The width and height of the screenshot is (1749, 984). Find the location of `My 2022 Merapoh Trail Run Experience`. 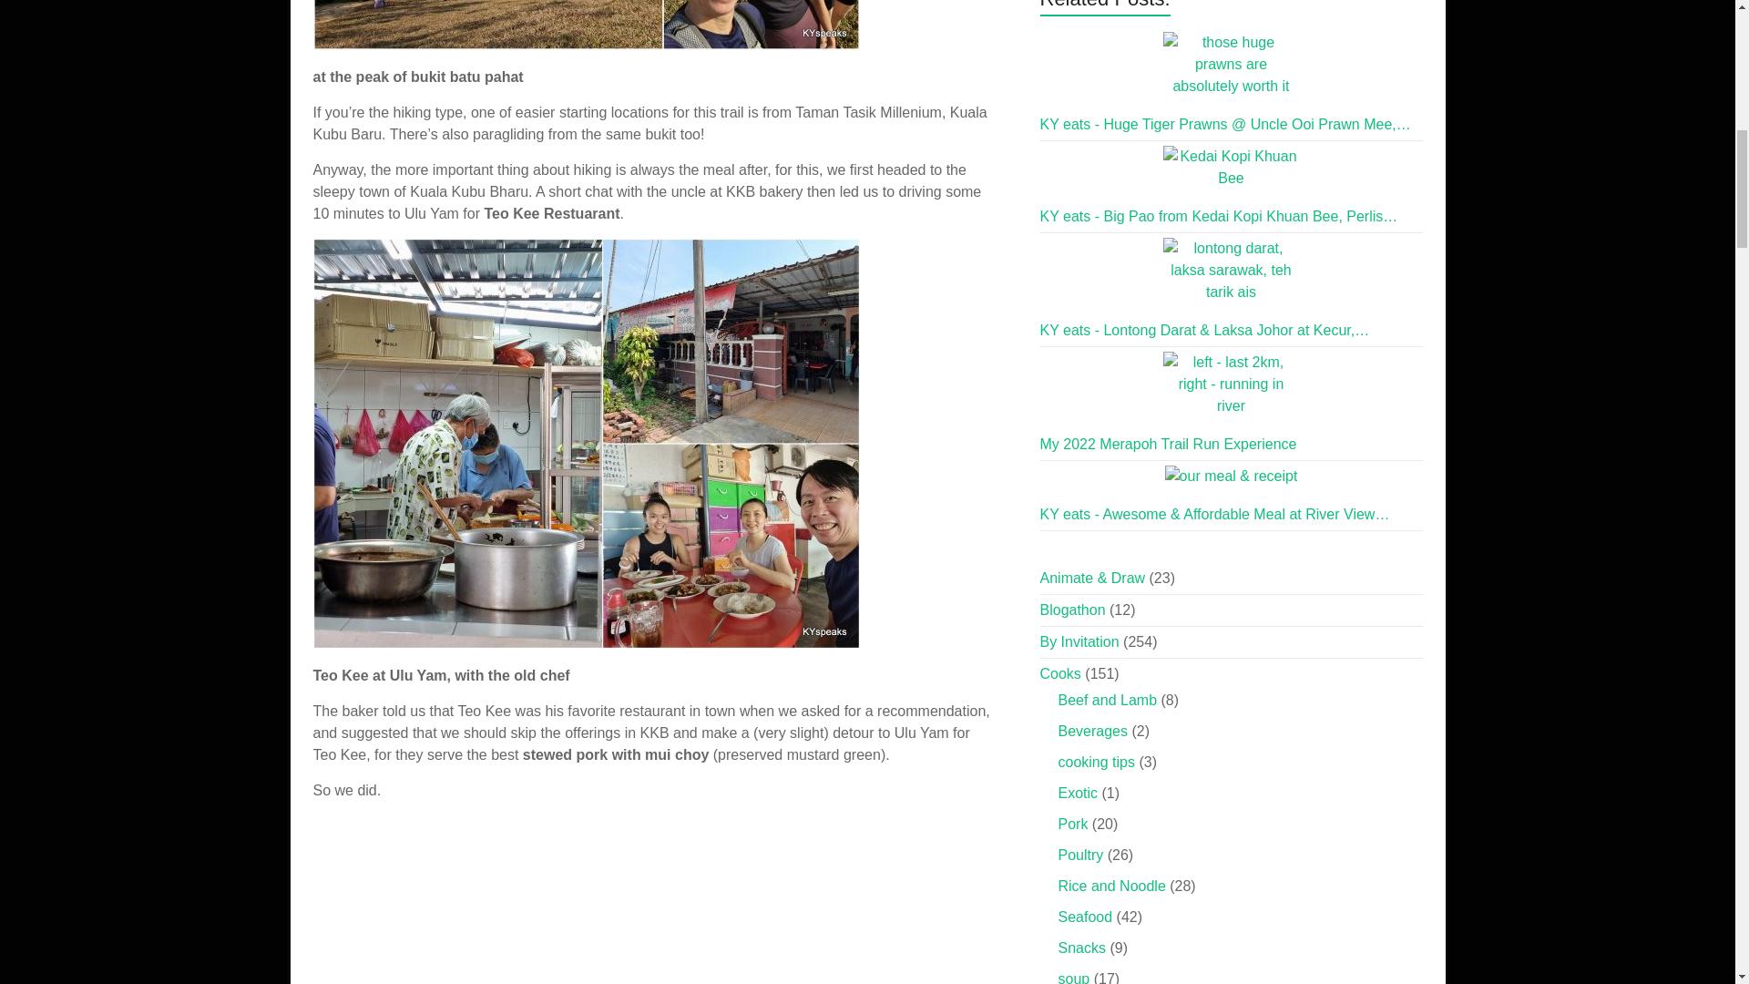

My 2022 Merapoh Trail Run Experience is located at coordinates (1231, 384).